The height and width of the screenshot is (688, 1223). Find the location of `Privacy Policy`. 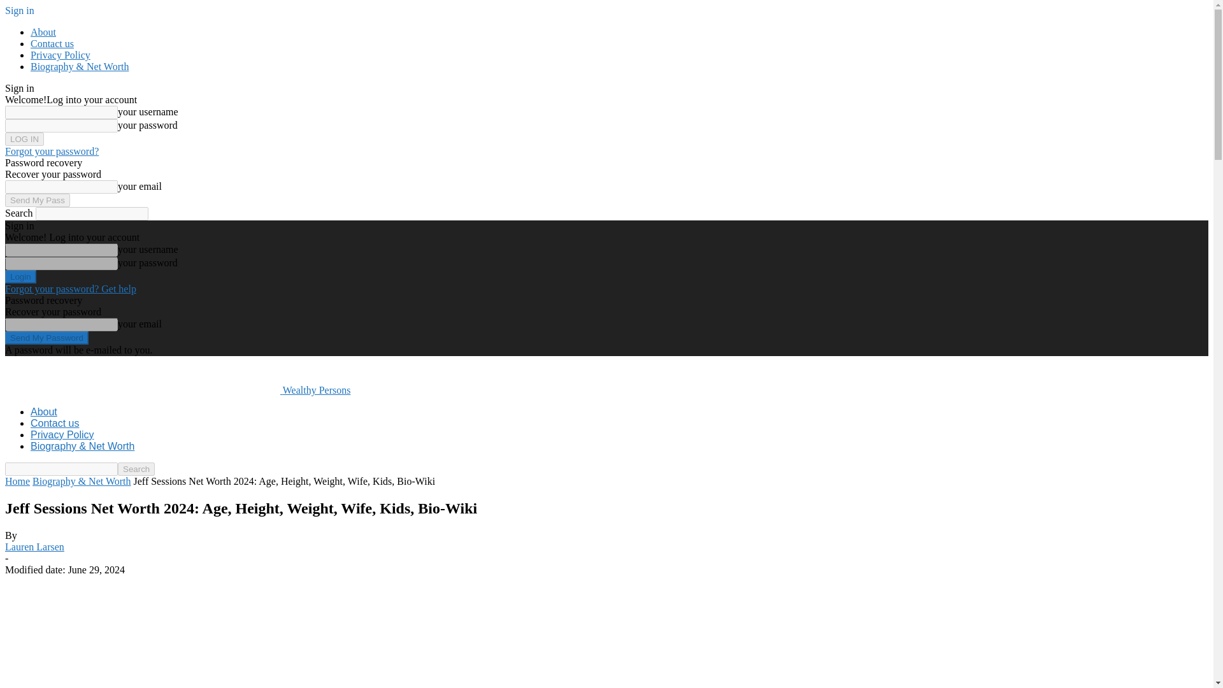

Privacy Policy is located at coordinates (61, 55).